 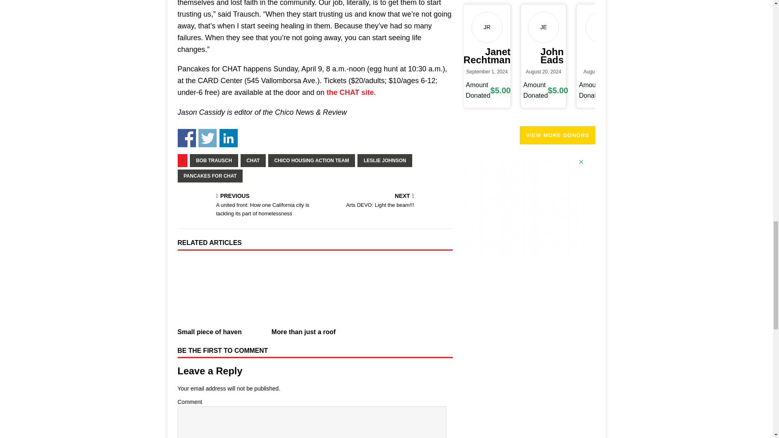 I want to click on More than just a roof, so click(x=303, y=332).